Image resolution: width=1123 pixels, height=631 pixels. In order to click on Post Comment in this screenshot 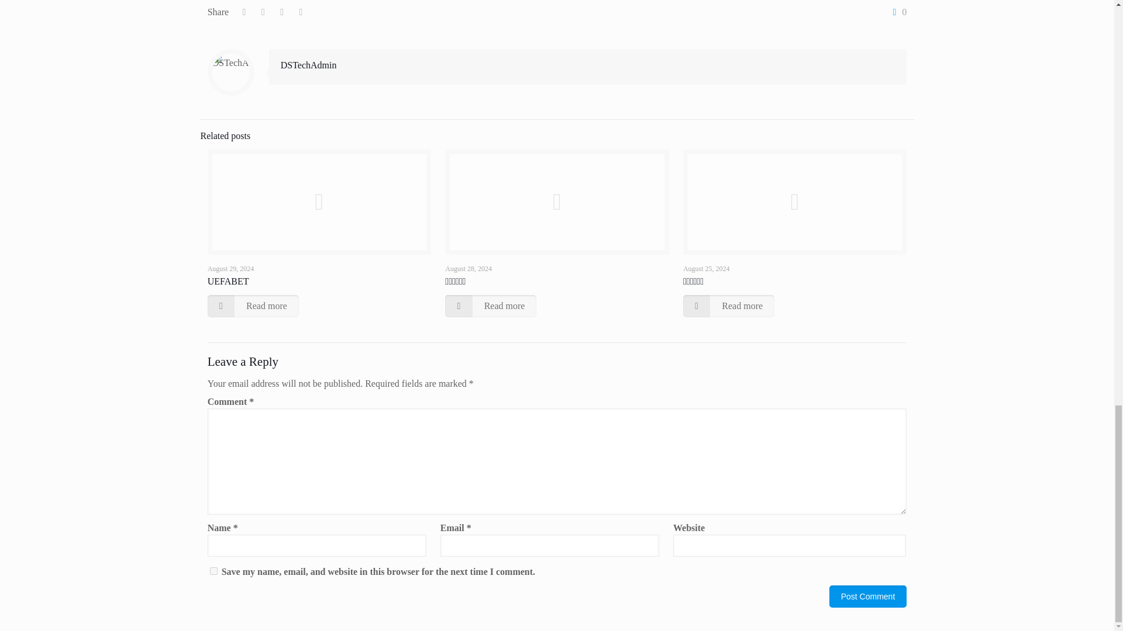, I will do `click(868, 597)`.